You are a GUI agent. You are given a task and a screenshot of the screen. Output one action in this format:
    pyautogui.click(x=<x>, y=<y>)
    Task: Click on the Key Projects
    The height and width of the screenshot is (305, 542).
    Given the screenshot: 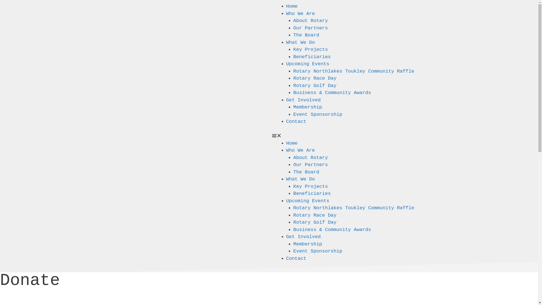 What is the action you would take?
    pyautogui.click(x=311, y=50)
    